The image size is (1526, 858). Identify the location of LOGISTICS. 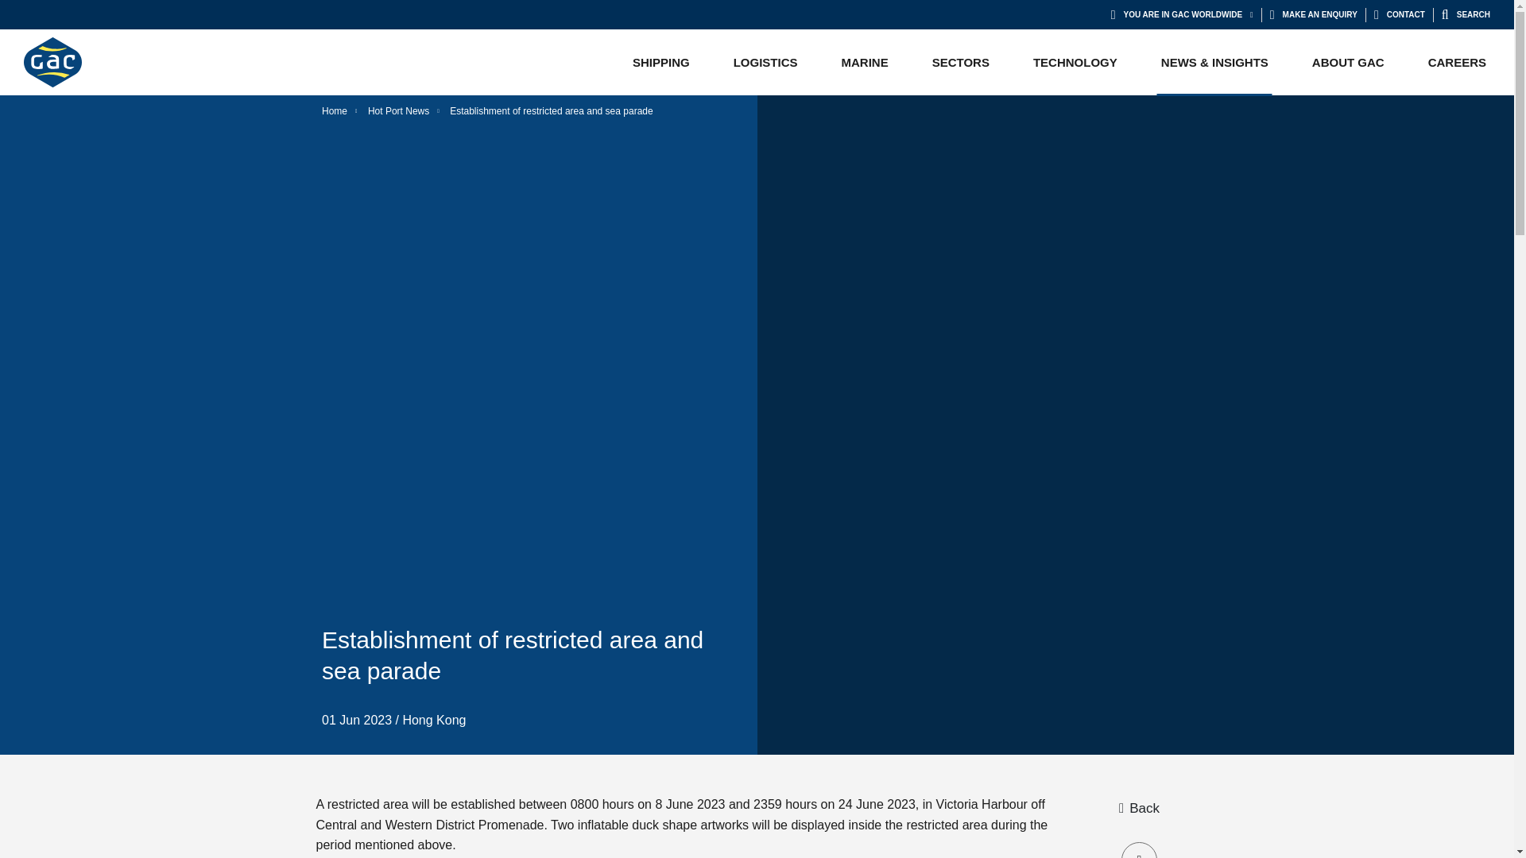
(765, 62).